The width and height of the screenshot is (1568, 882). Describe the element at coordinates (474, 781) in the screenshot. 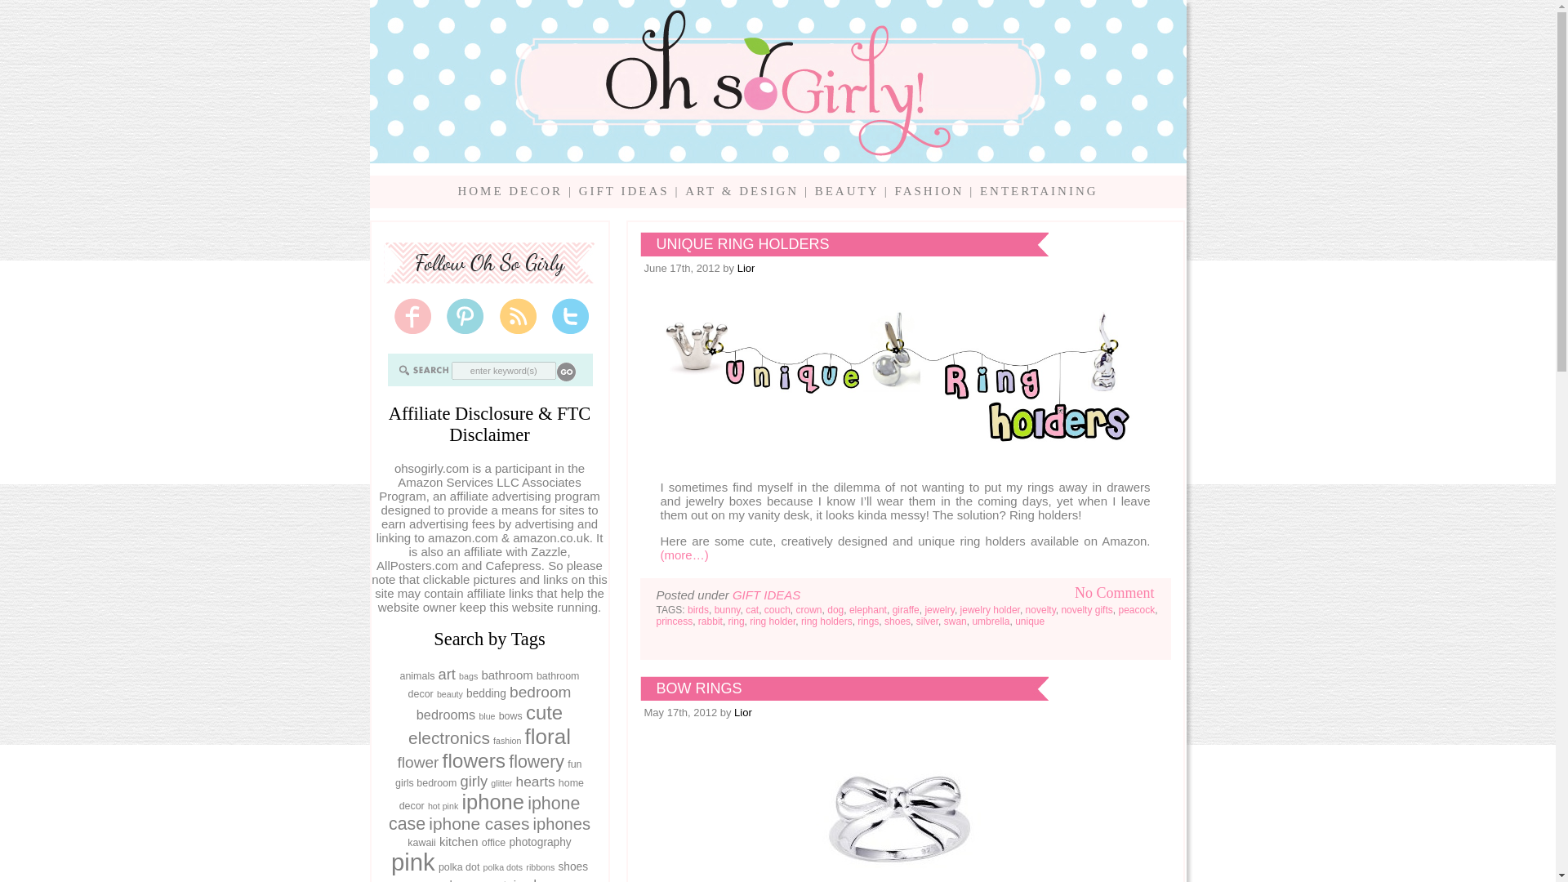

I see `girly` at that location.